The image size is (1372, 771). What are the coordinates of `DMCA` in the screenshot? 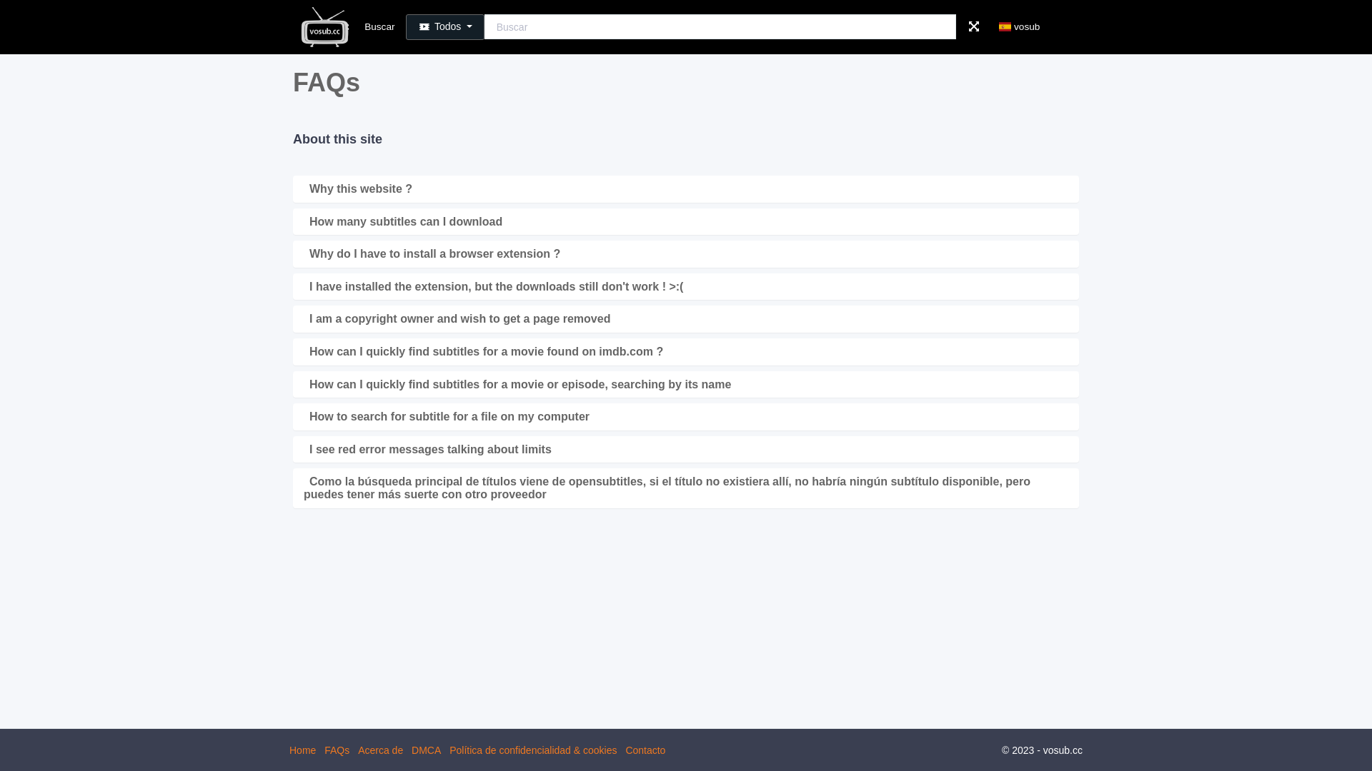 It's located at (426, 750).